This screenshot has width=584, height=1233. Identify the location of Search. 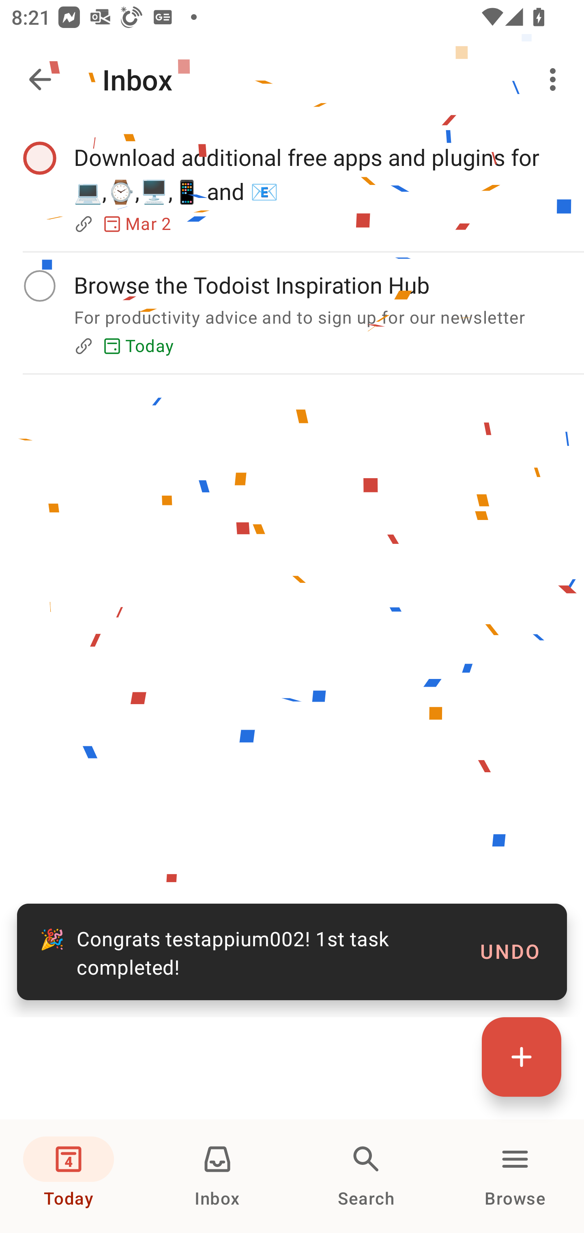
(366, 1176).